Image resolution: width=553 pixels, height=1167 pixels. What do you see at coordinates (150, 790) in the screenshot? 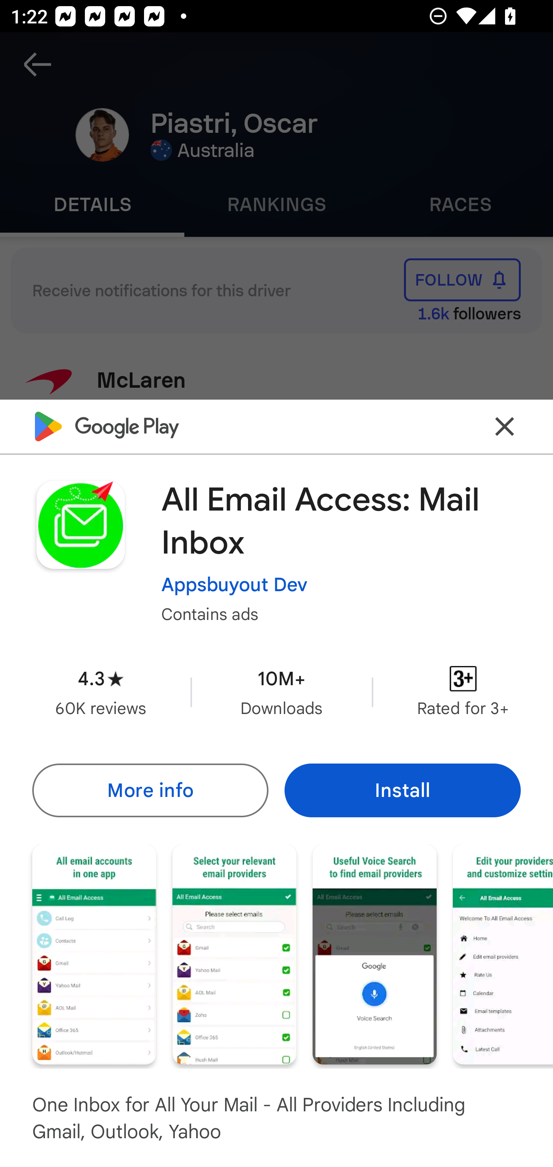
I see `More info` at bounding box center [150, 790].